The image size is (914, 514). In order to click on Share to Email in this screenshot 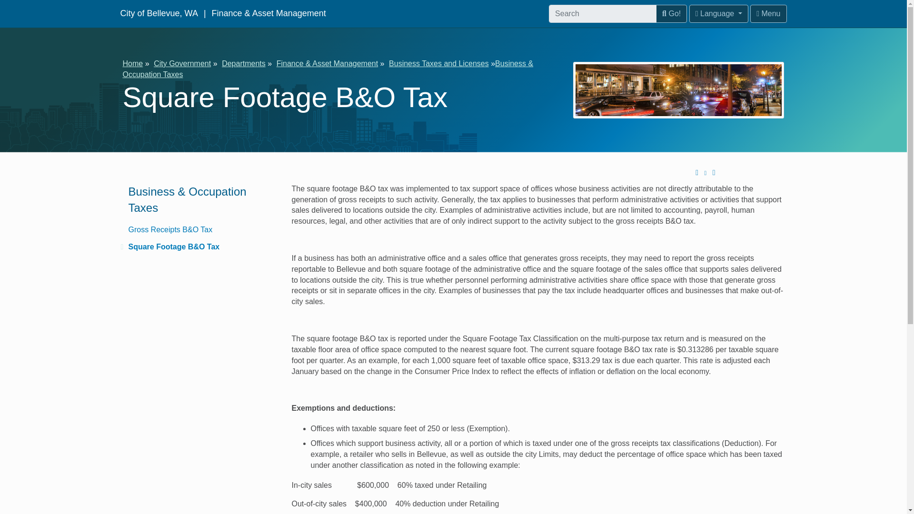, I will do `click(765, 172)`.